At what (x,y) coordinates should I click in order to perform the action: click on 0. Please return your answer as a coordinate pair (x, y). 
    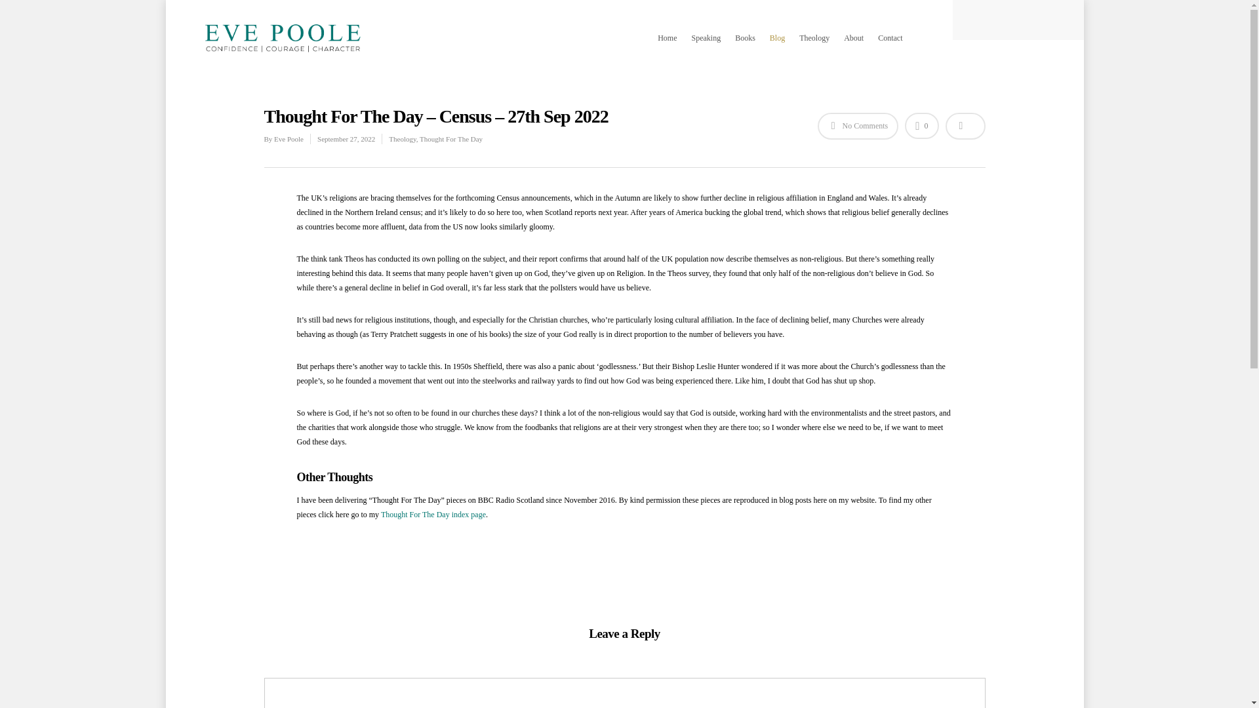
    Looking at the image, I should click on (921, 126).